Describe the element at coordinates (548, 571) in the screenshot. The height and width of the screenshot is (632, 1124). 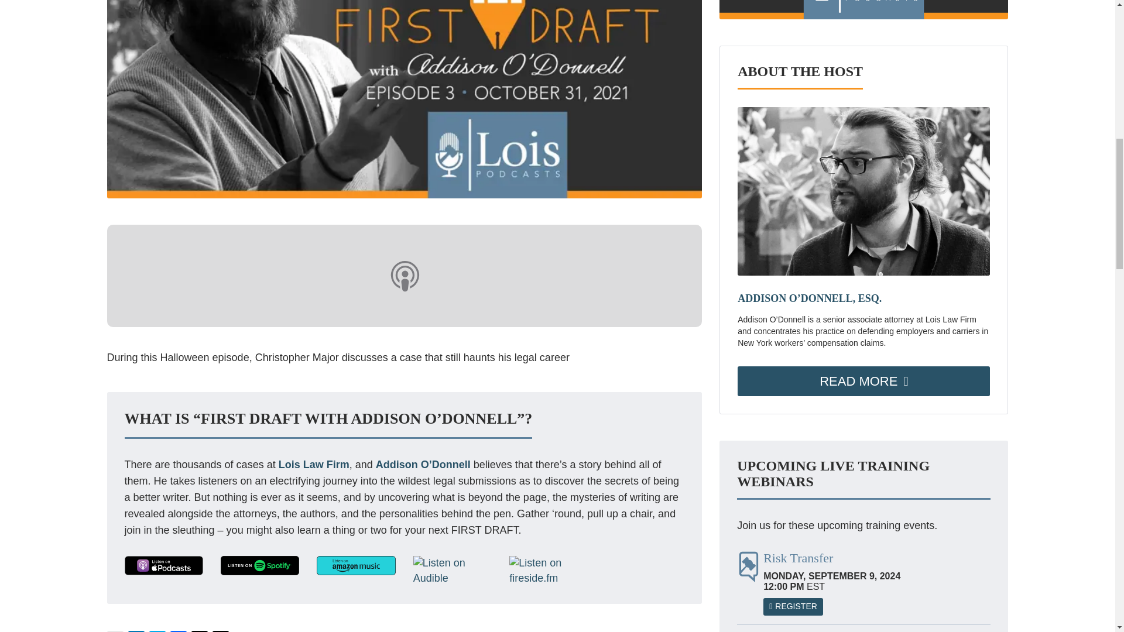
I see `Listen on fireside.fm` at that location.